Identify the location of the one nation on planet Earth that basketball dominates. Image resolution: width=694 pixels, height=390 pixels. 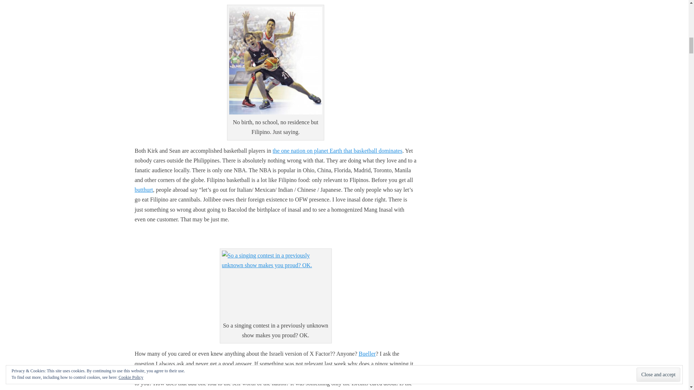
(338, 151).